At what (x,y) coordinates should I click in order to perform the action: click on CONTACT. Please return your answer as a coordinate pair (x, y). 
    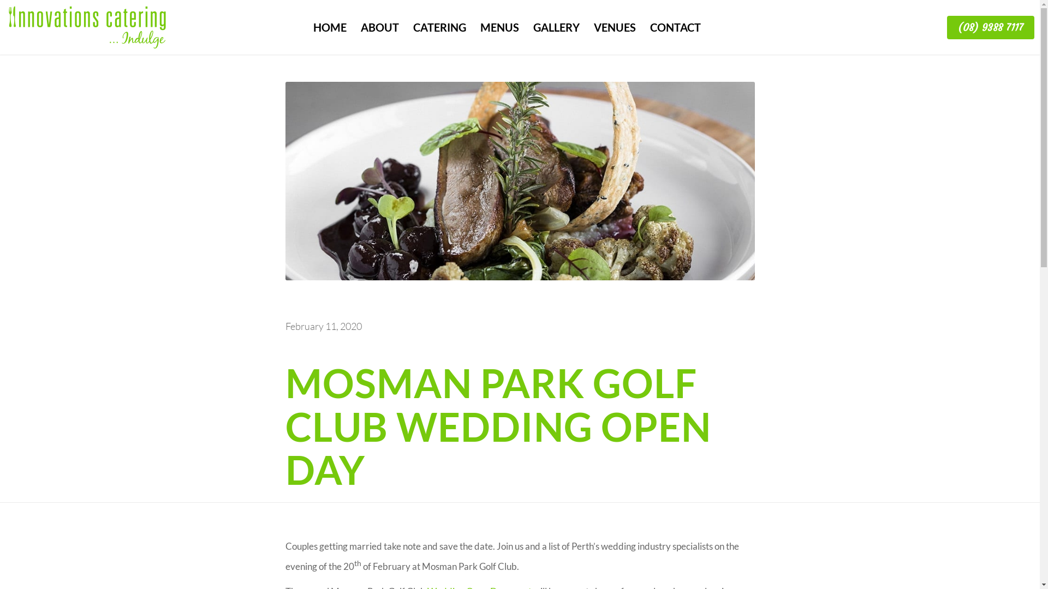
    Looking at the image, I should click on (676, 33).